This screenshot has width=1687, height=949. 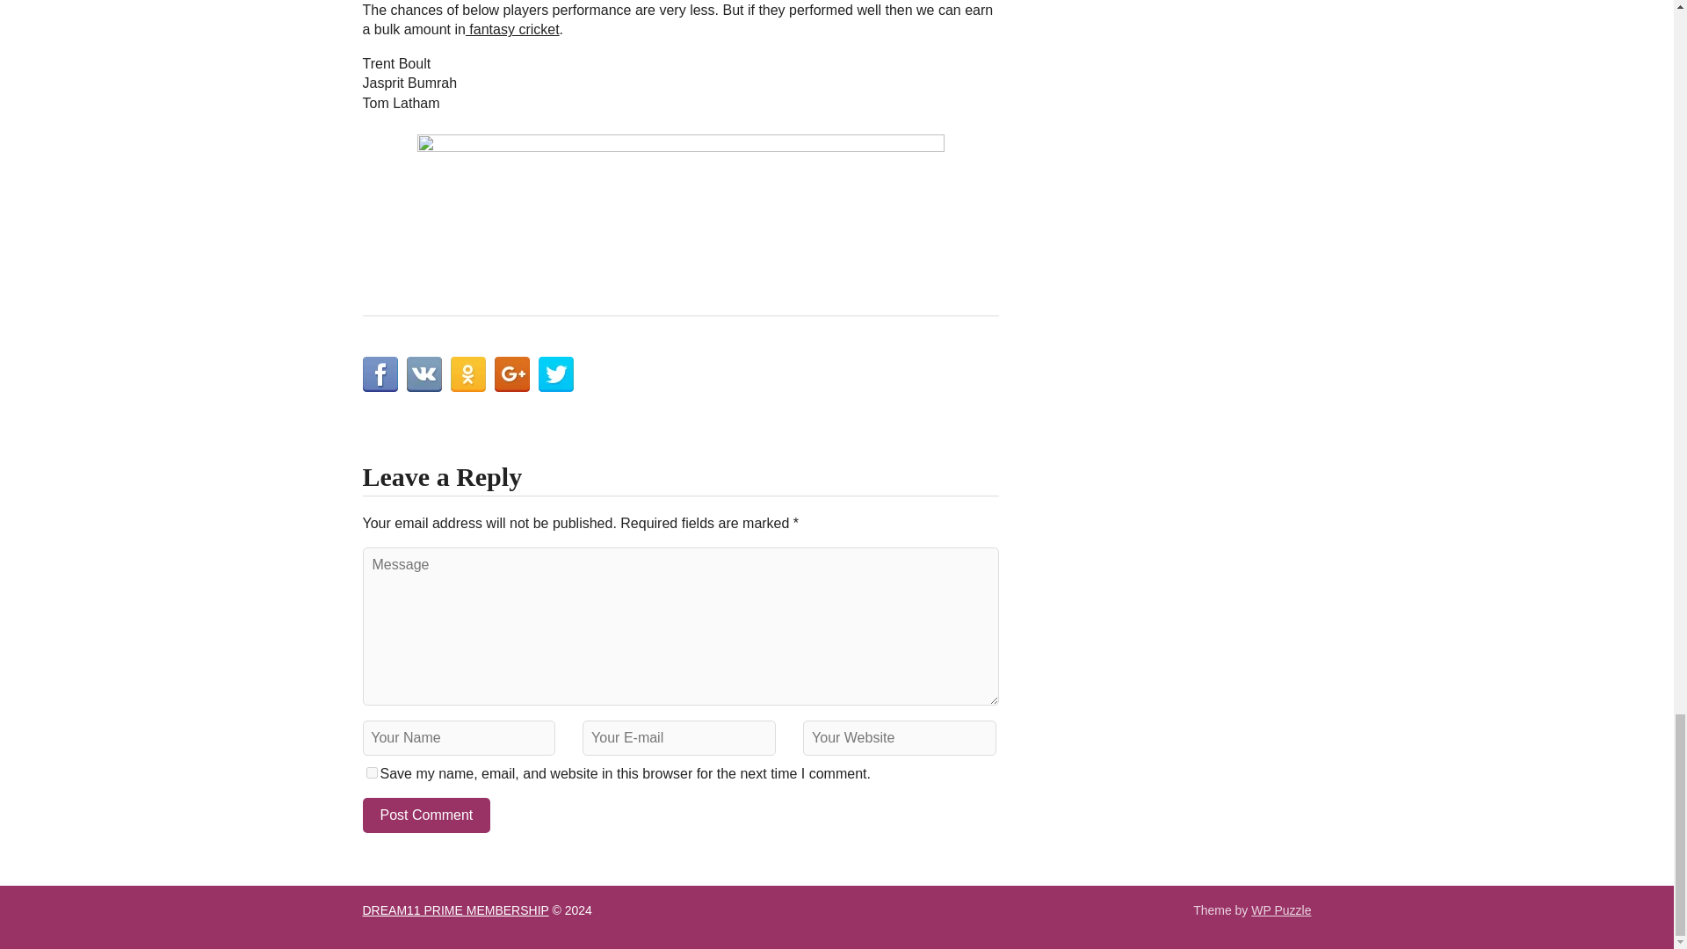 What do you see at coordinates (424, 374) in the screenshot?
I see `Share in VK` at bounding box center [424, 374].